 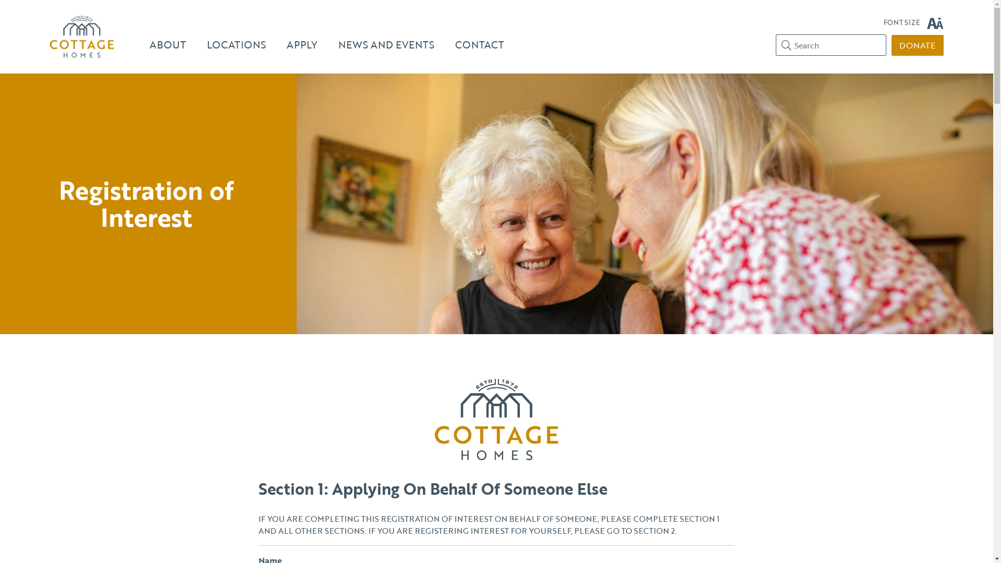 I want to click on jh110321__1053 copy, so click(x=646, y=204).